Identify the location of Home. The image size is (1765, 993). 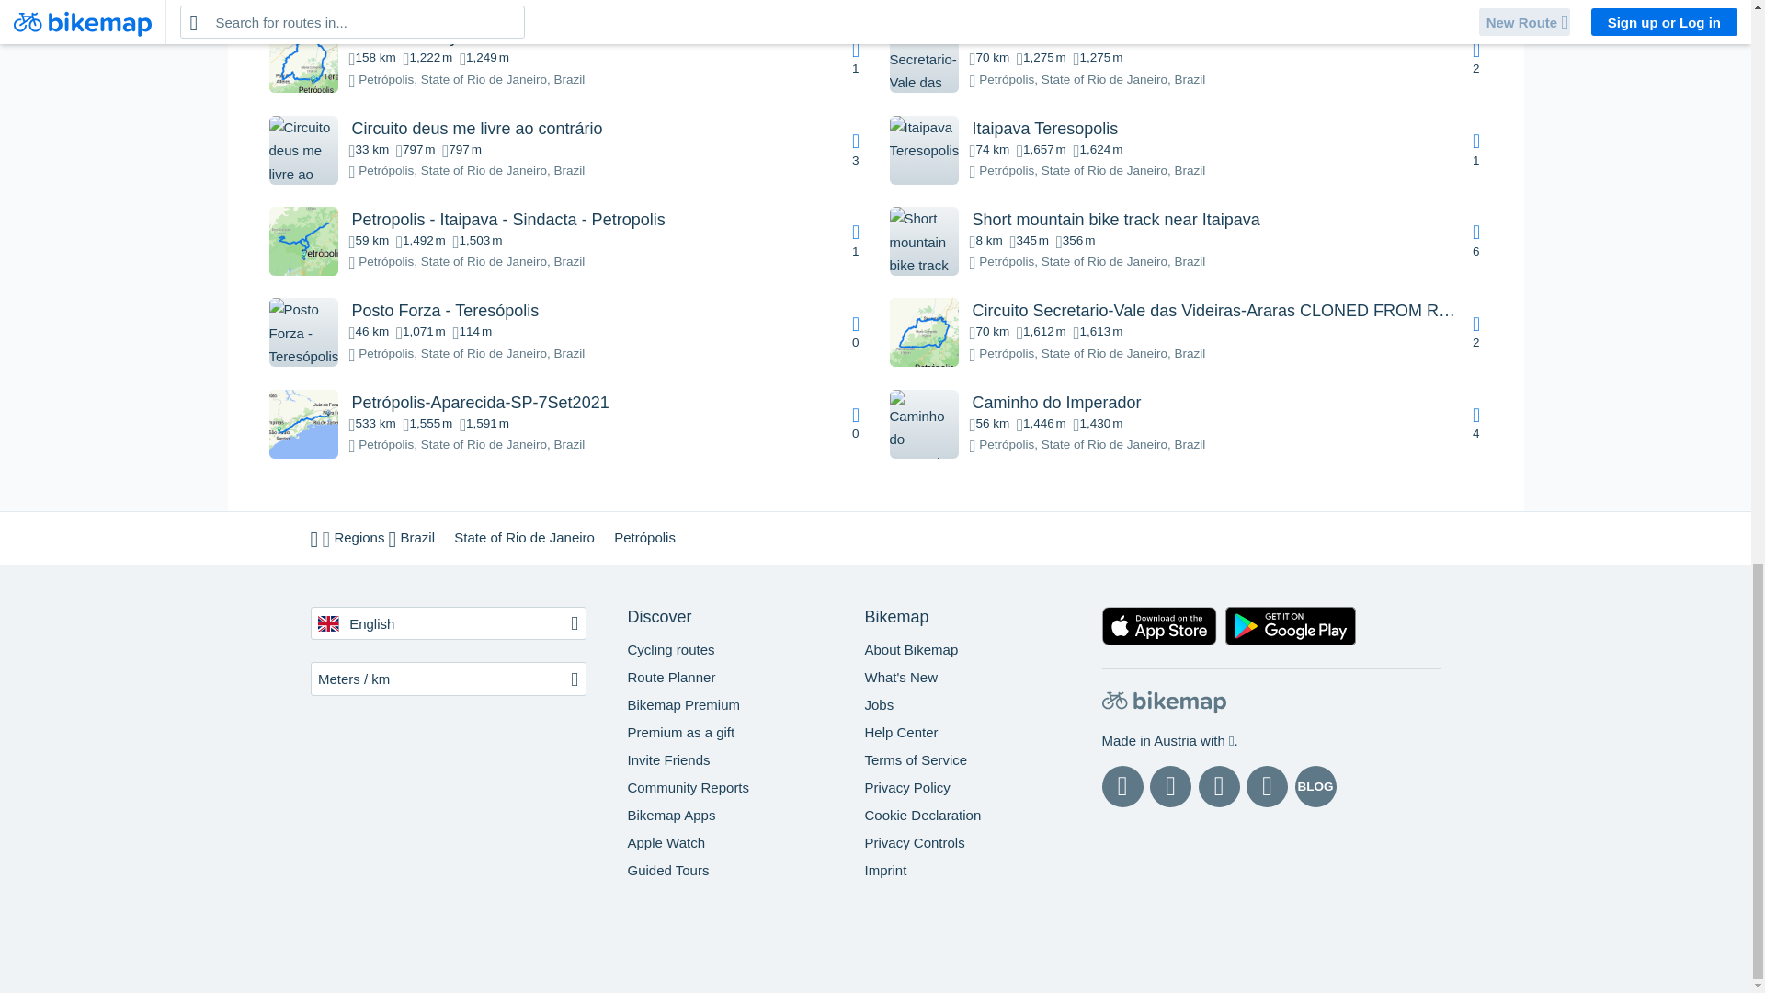
(1163, 706).